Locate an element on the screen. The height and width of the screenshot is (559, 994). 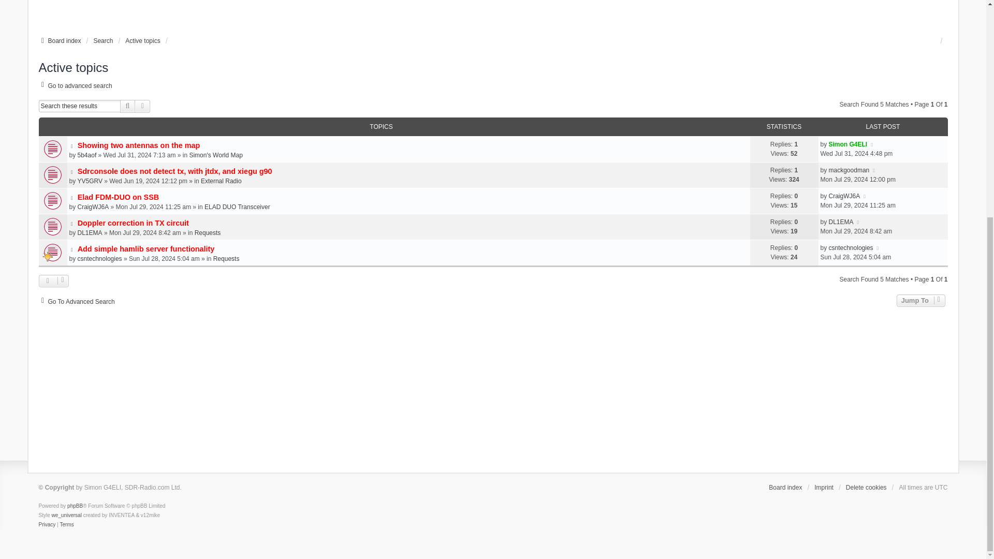
Showing two antennas on the map is located at coordinates (139, 145).